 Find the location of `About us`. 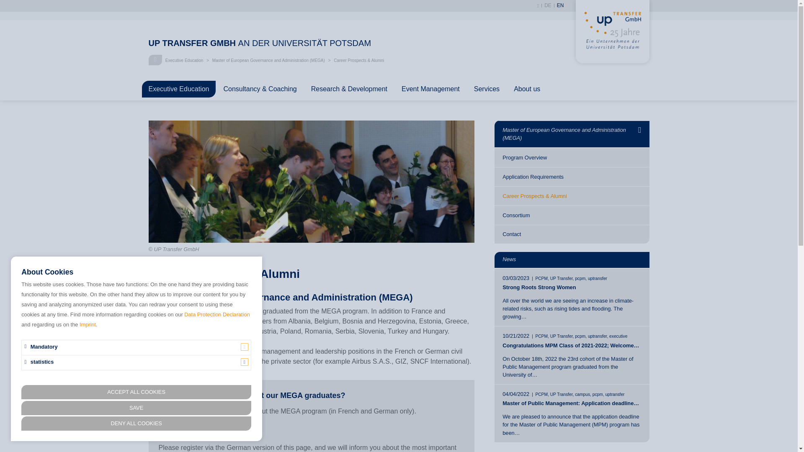

About us is located at coordinates (527, 89).